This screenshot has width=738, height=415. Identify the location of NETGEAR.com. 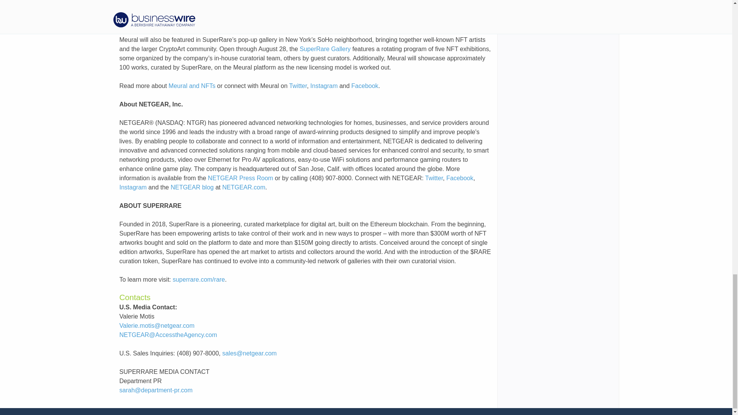
(243, 187).